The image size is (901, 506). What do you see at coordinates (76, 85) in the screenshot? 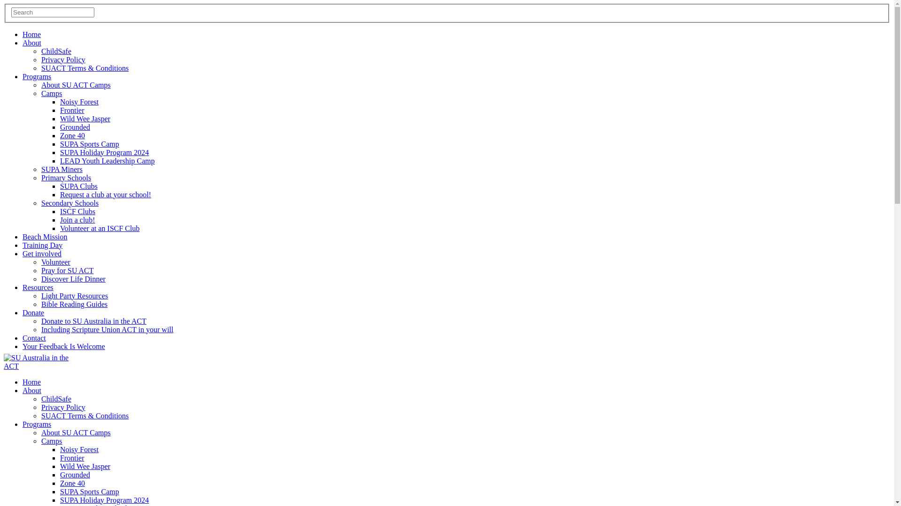
I see `About SU ACT Camps` at bounding box center [76, 85].